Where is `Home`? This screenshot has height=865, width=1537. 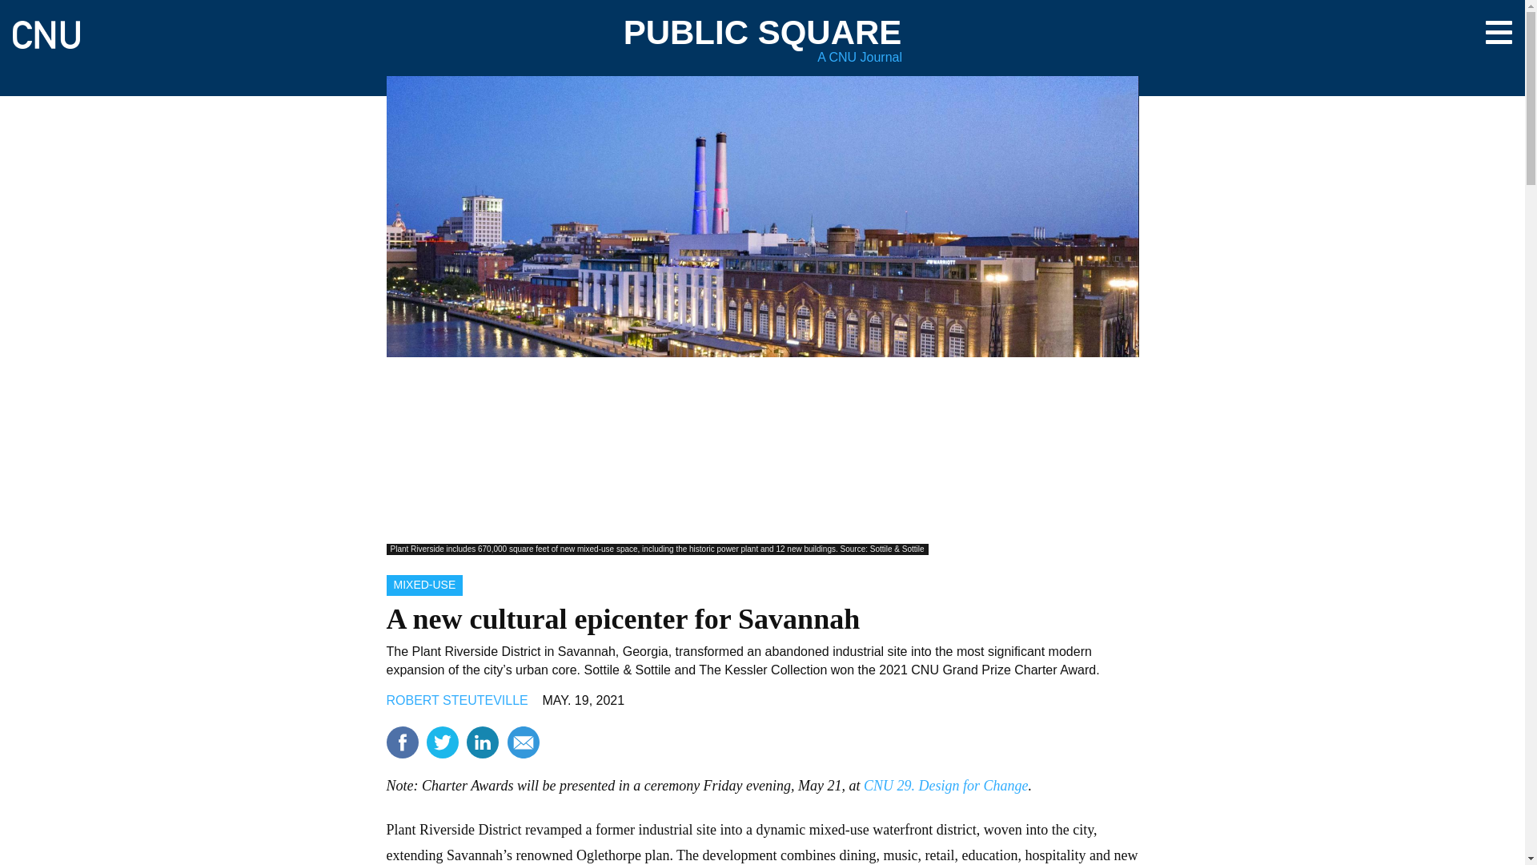 Home is located at coordinates (46, 27).